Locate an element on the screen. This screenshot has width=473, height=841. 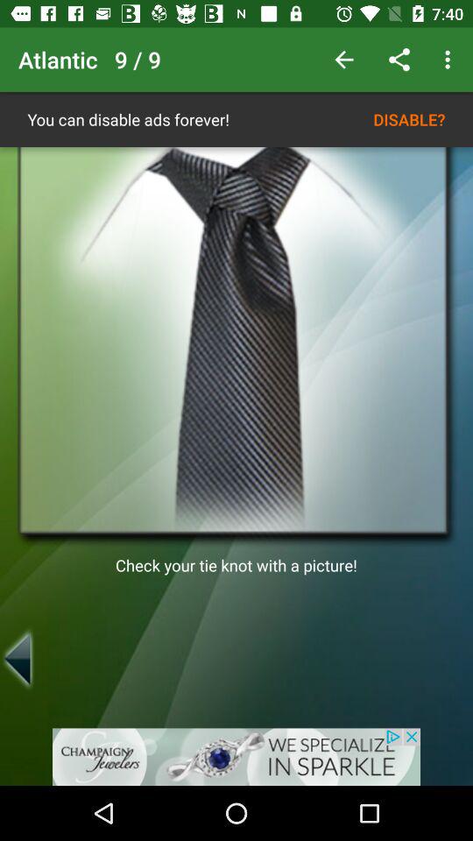
this is an advertisement is located at coordinates (236, 757).